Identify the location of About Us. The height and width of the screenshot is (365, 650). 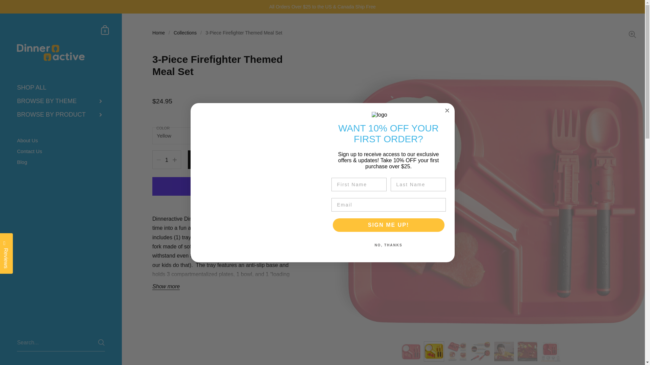
(167, 160).